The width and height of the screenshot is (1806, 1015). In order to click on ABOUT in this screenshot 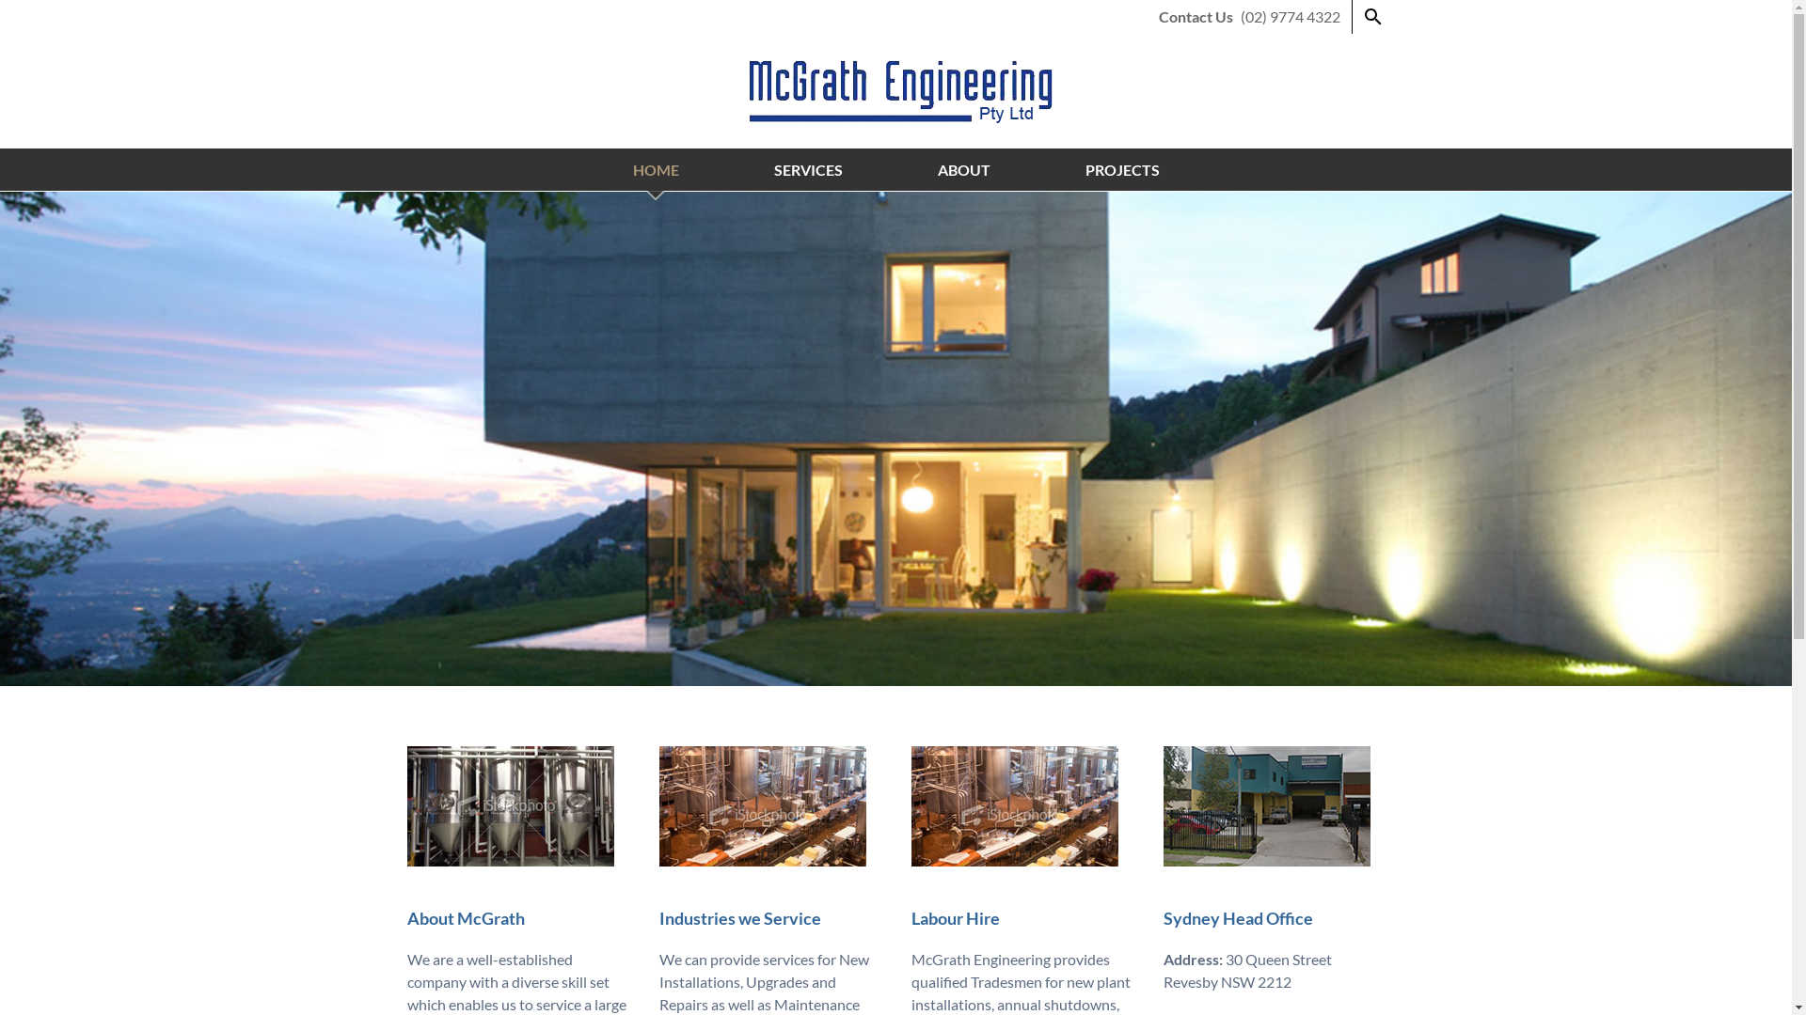, I will do `click(963, 170)`.